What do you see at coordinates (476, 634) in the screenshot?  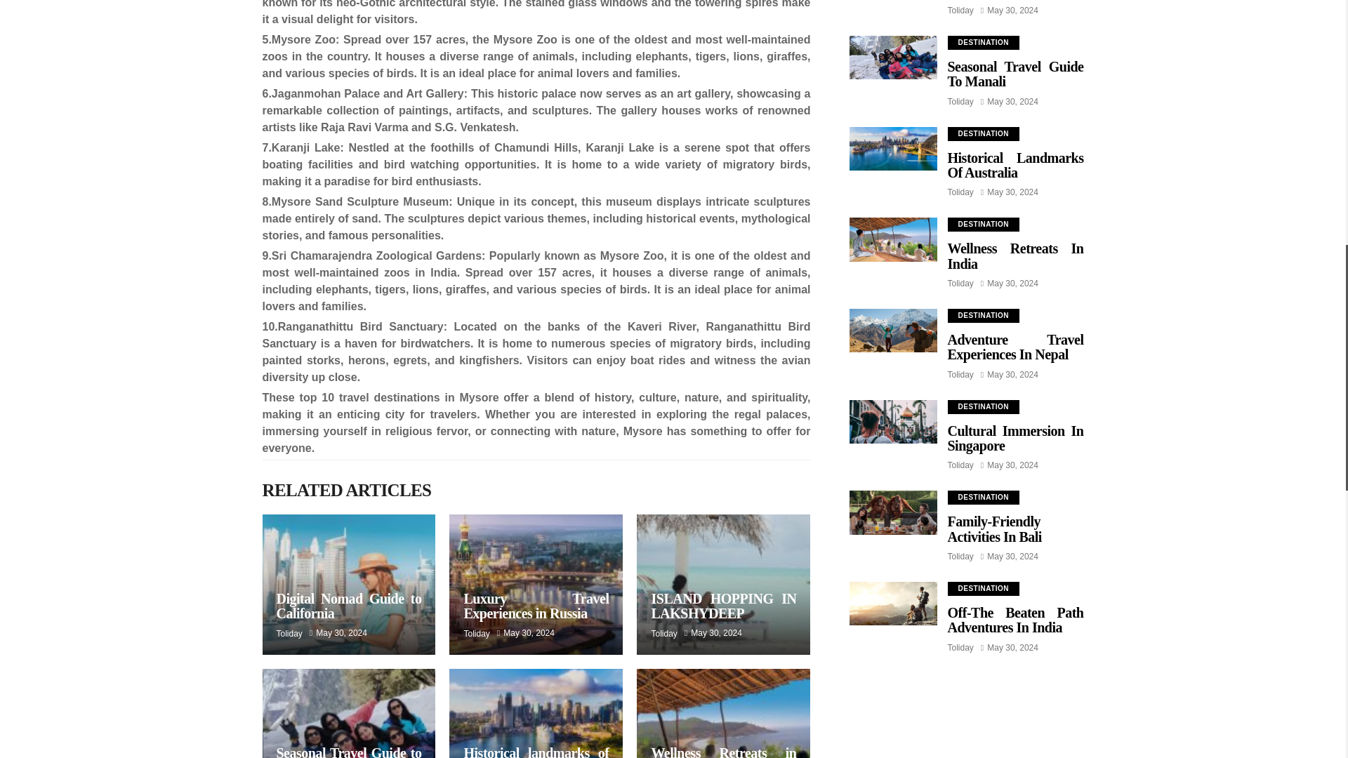 I see `Toliday` at bounding box center [476, 634].